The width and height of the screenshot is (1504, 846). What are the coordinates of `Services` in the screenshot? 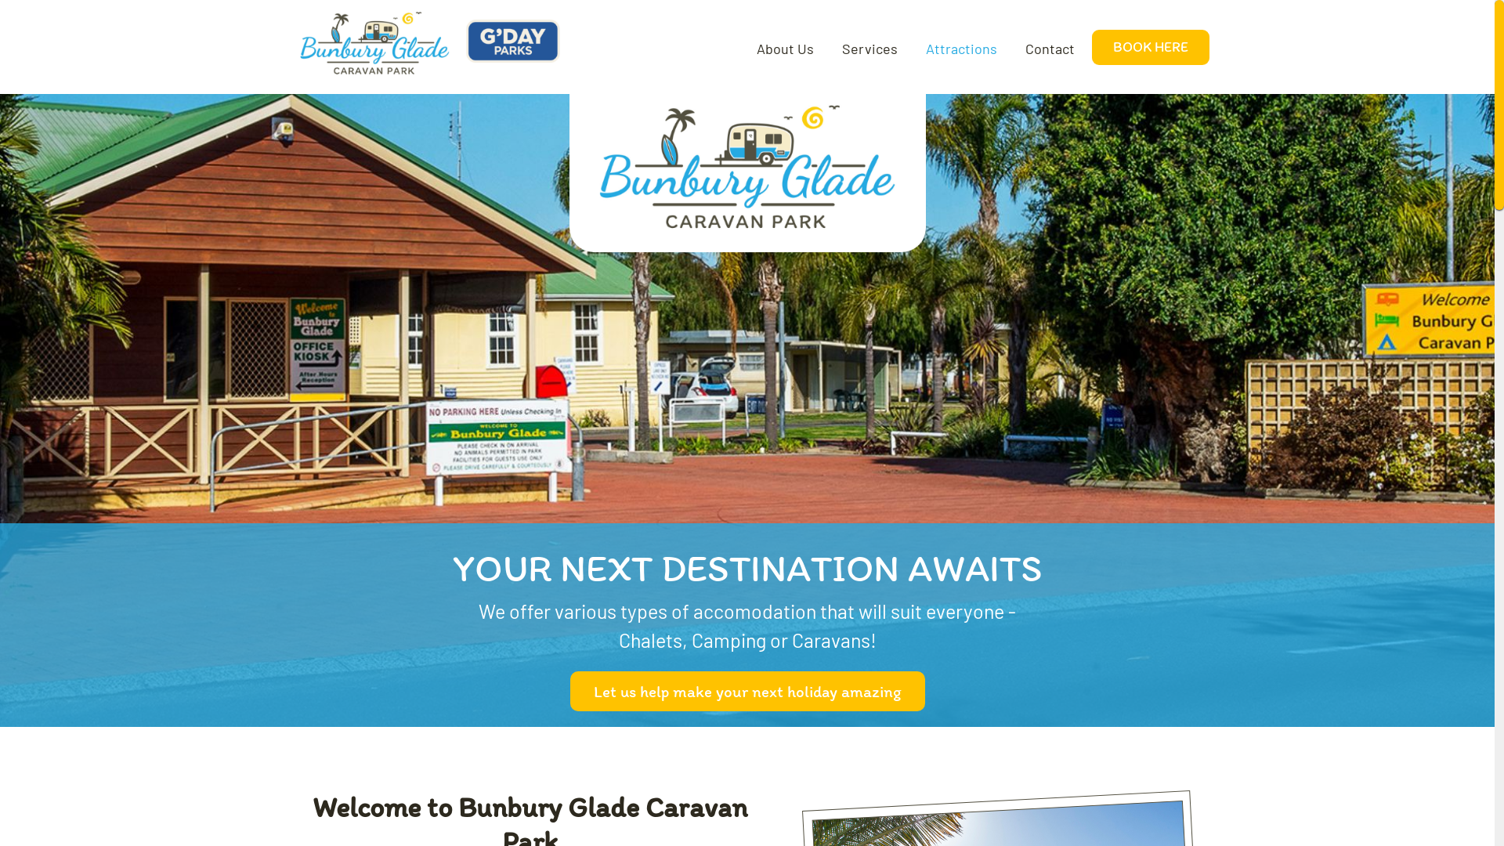 It's located at (869, 49).